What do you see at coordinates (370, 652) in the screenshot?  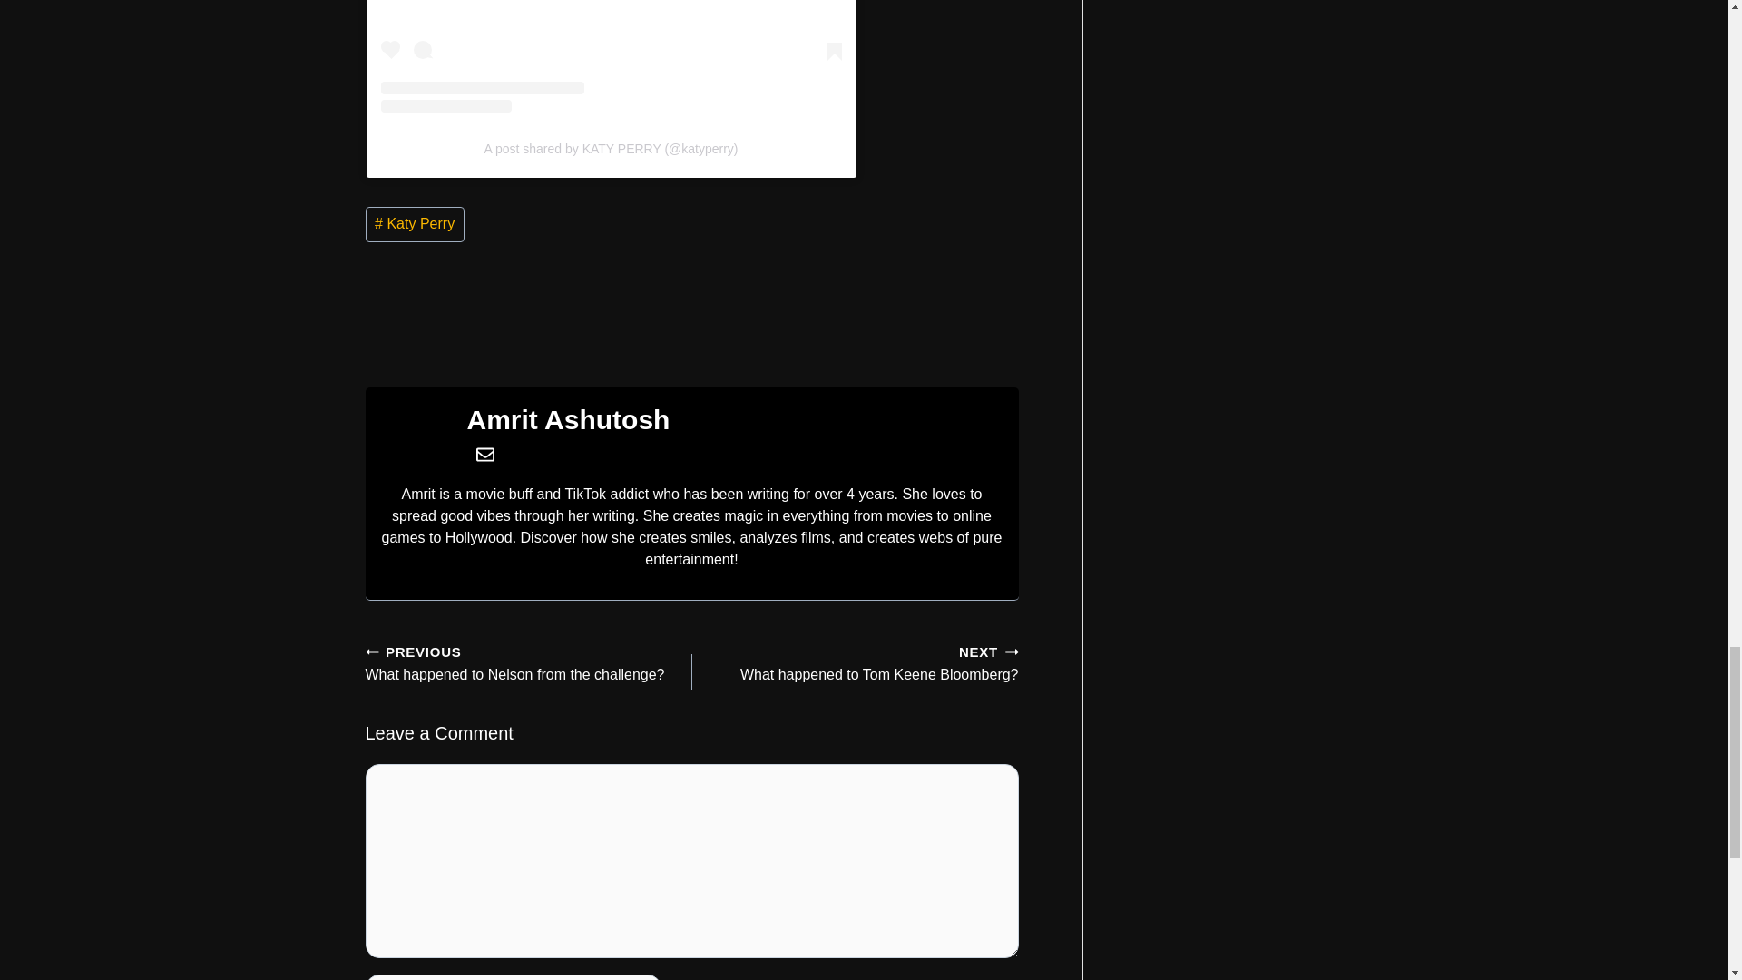 I see `PREVIOUS` at bounding box center [370, 652].